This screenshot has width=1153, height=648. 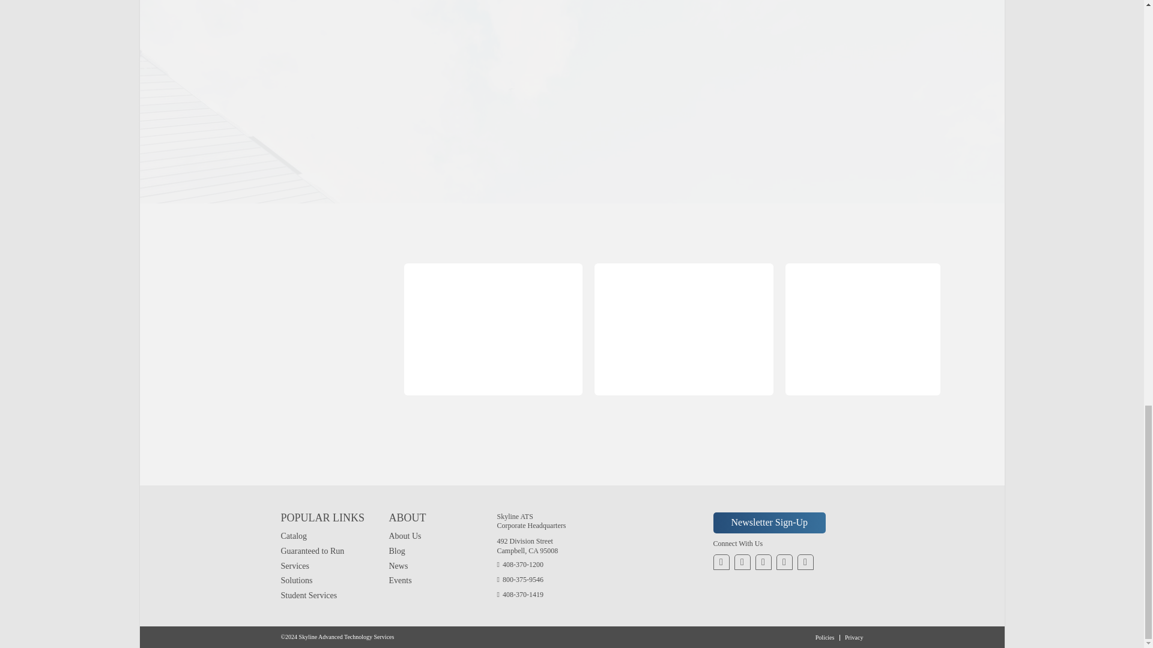 I want to click on Newsletter Sign-Up, so click(x=770, y=523).